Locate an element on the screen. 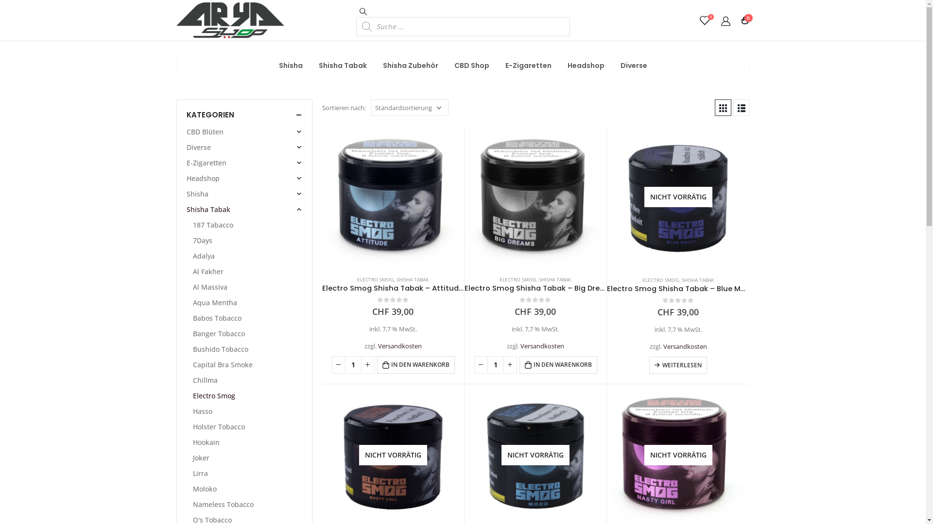  Hasso is located at coordinates (203, 411).